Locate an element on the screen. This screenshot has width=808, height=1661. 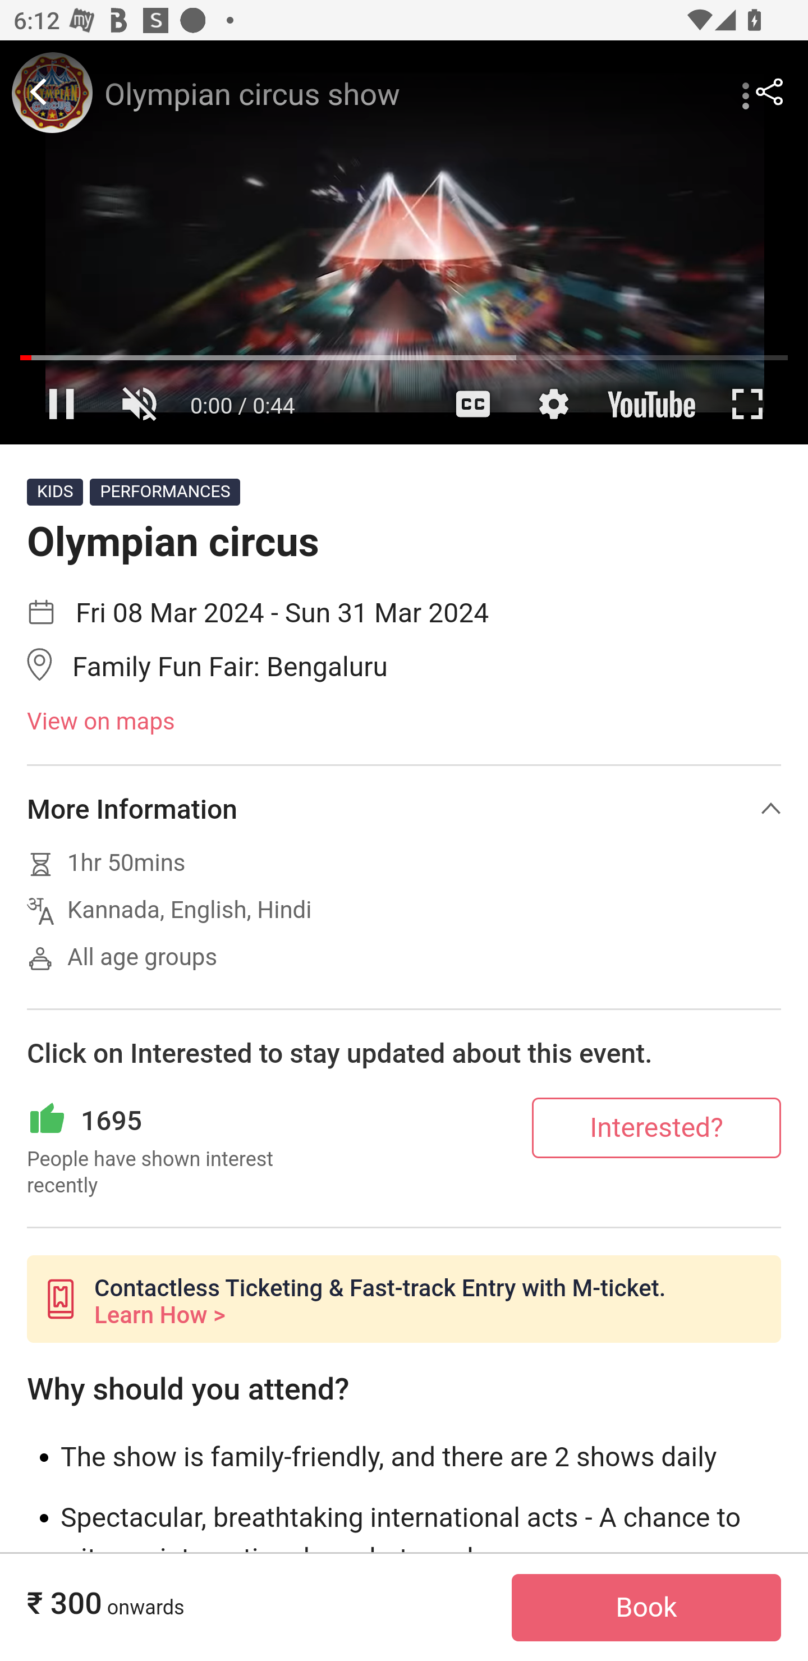
More Information is located at coordinates (404, 809).